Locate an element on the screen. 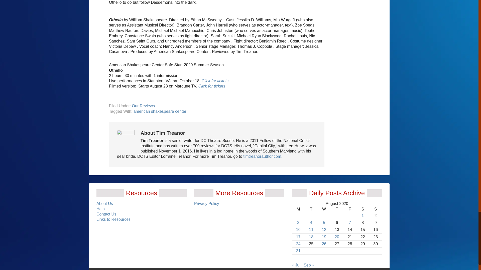 This screenshot has height=270, width=481. About Us is located at coordinates (105, 203).